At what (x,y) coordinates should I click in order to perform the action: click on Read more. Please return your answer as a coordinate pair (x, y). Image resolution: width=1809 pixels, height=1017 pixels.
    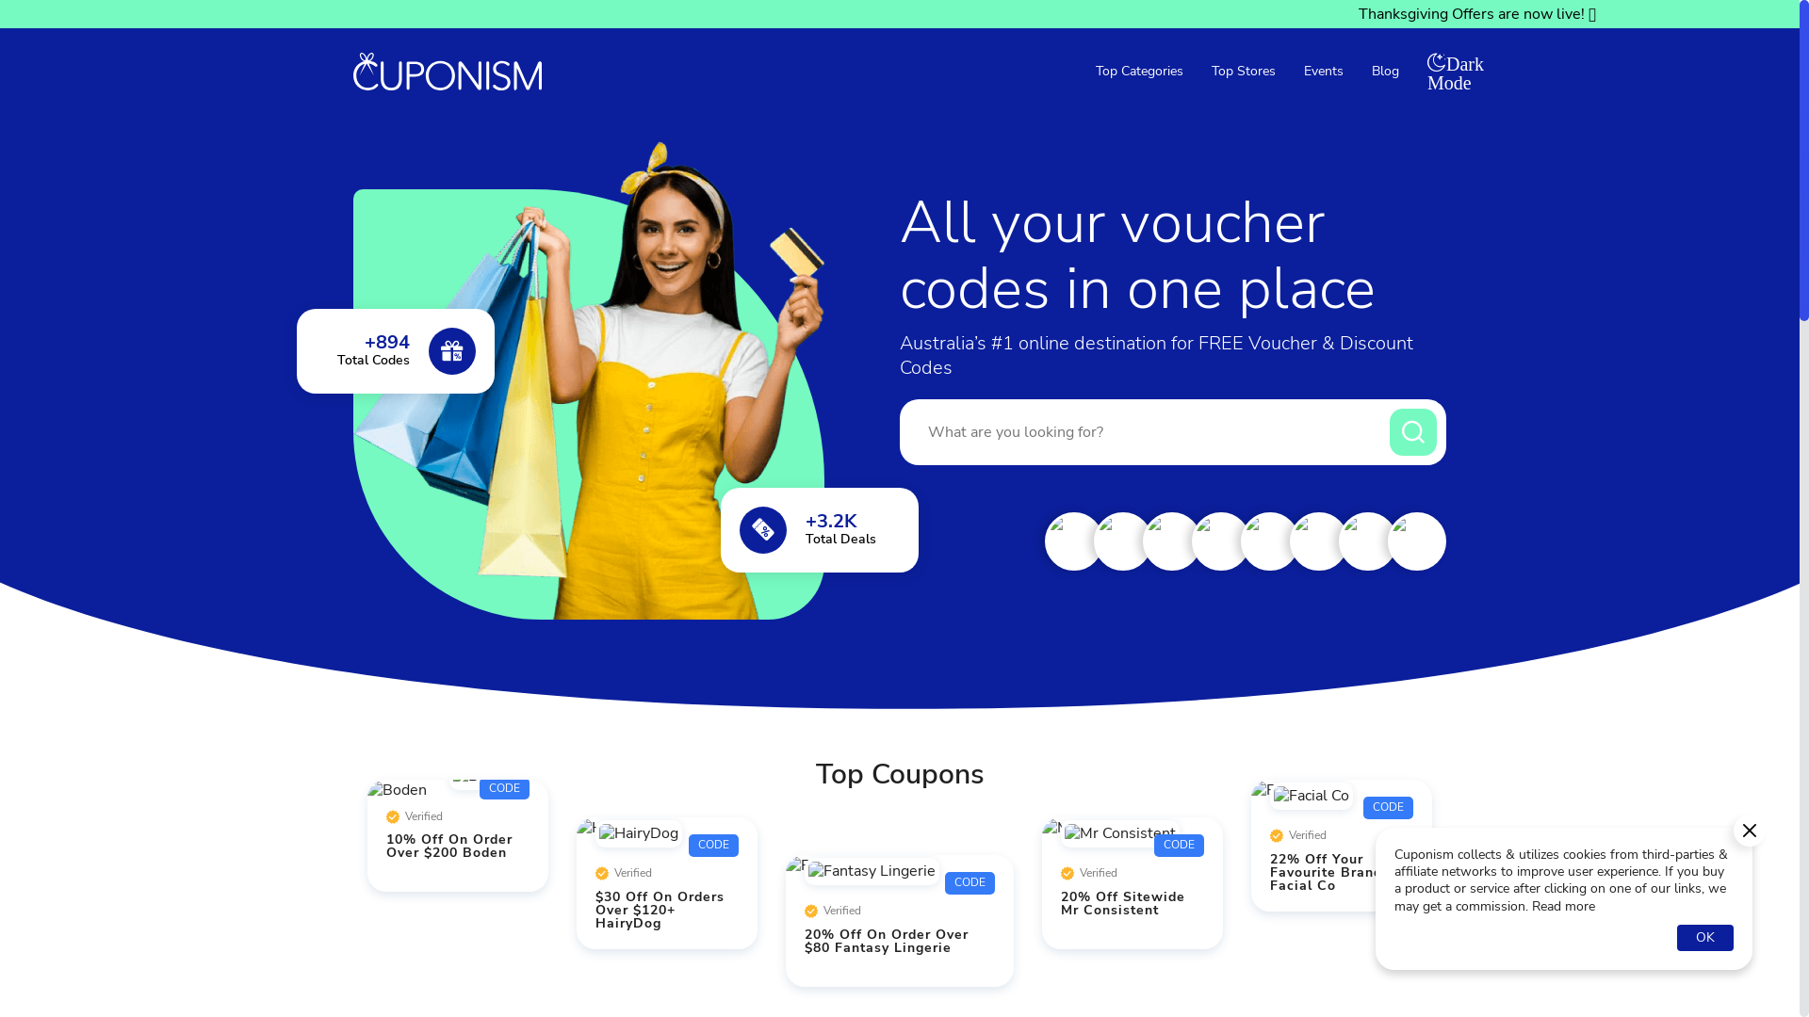
    Looking at the image, I should click on (1564, 907).